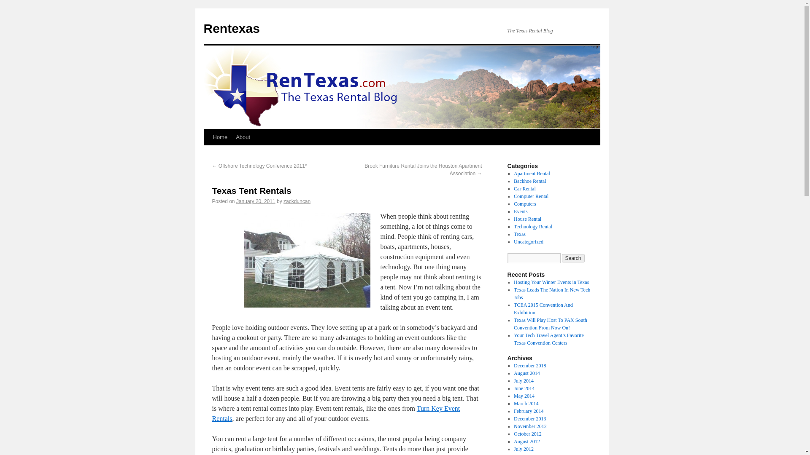 The height and width of the screenshot is (455, 810). What do you see at coordinates (527, 219) in the screenshot?
I see `House Rental` at bounding box center [527, 219].